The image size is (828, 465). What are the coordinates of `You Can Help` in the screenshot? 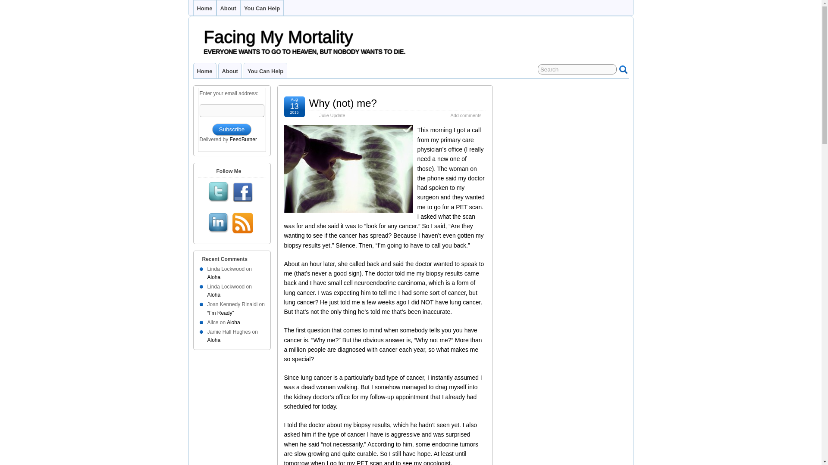 It's located at (265, 71).